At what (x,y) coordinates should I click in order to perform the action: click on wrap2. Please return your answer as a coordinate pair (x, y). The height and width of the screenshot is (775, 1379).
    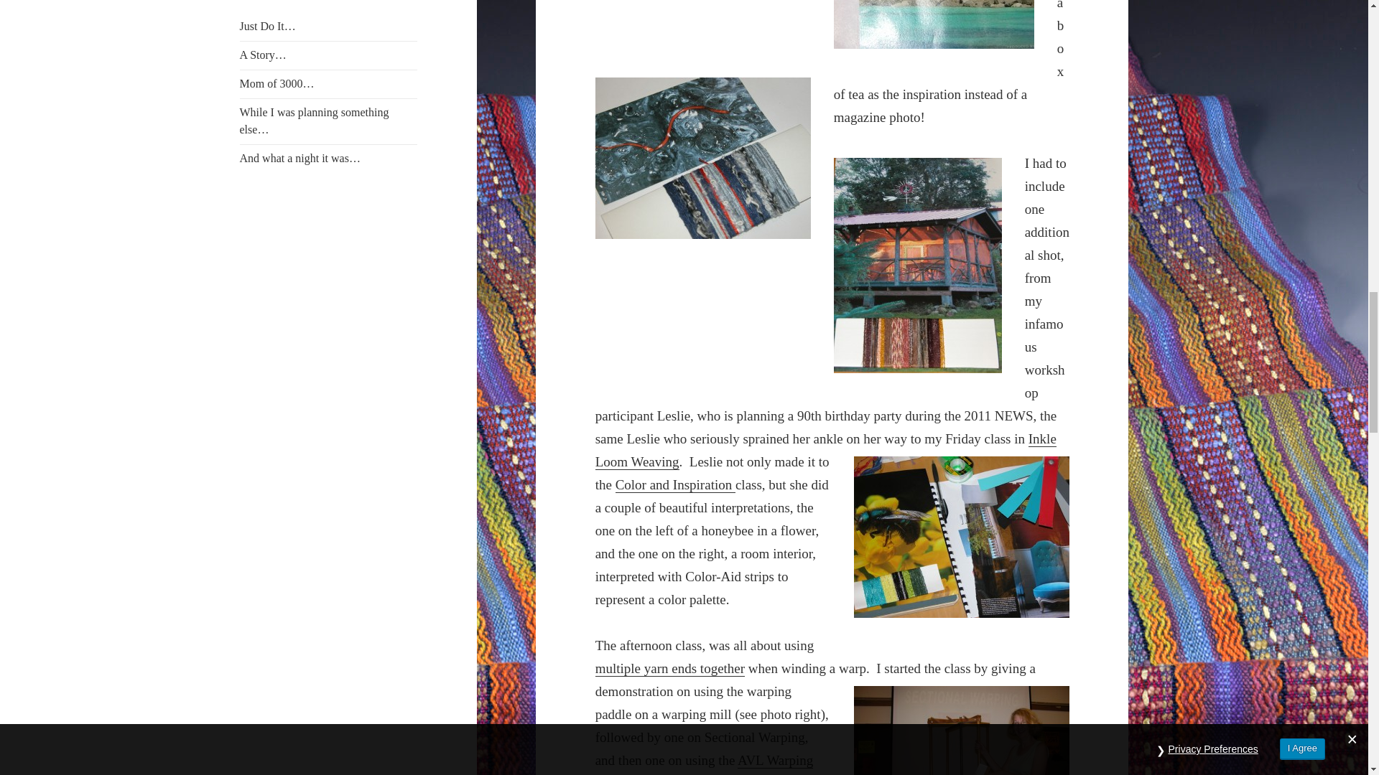
    Looking at the image, I should click on (934, 24).